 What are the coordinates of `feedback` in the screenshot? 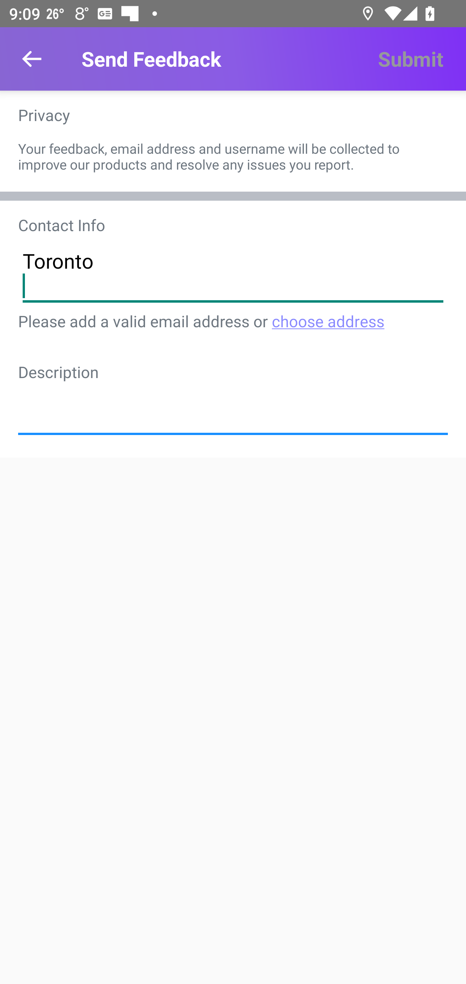 It's located at (233, 405).